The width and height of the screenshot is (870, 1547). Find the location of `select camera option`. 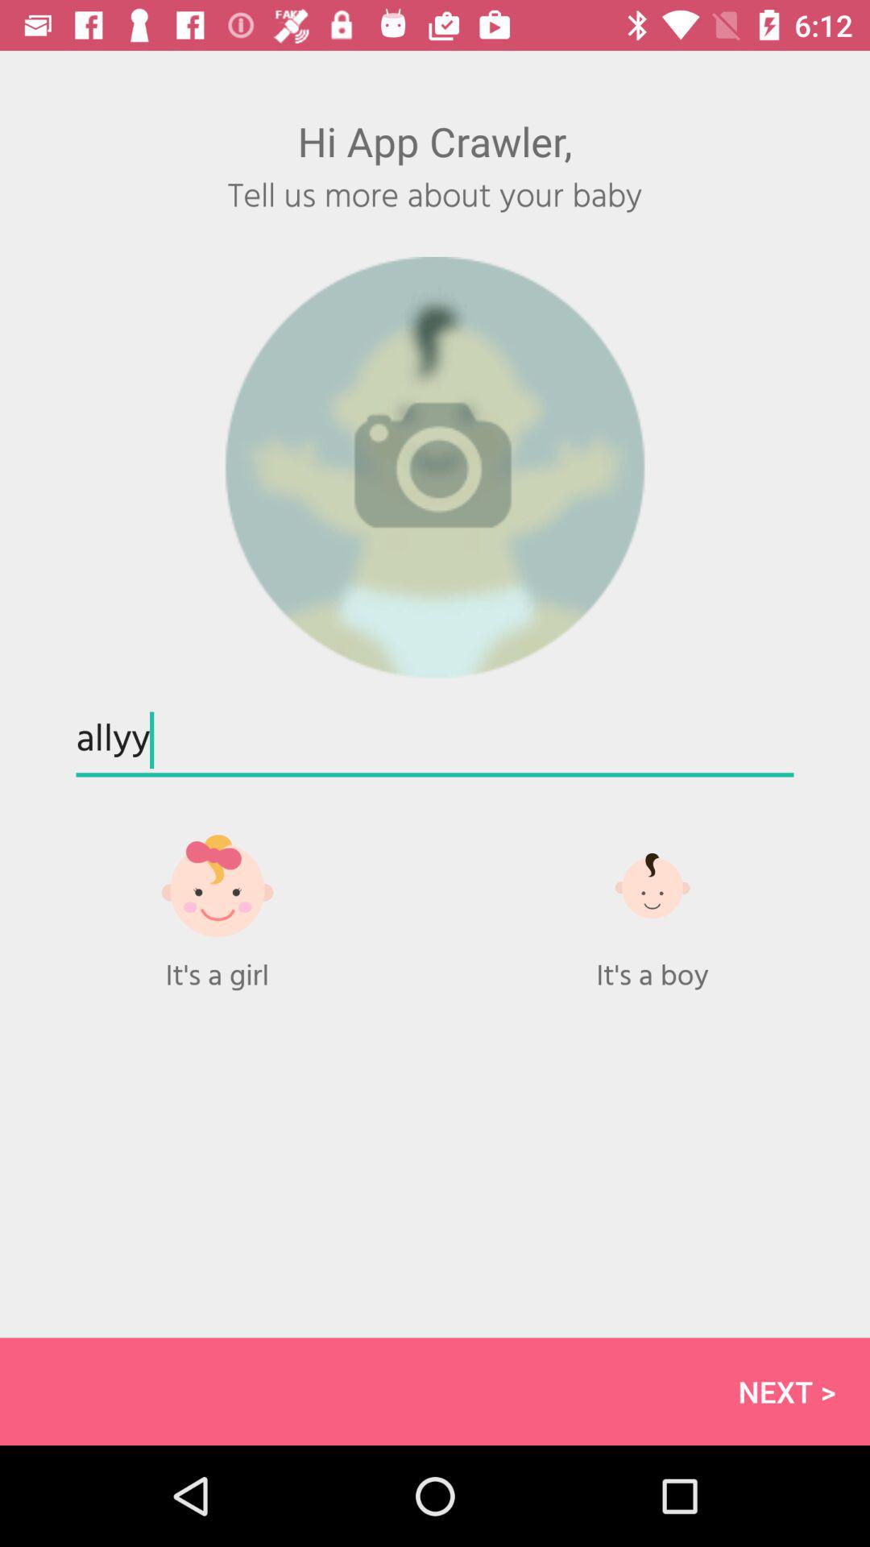

select camera option is located at coordinates (435, 467).